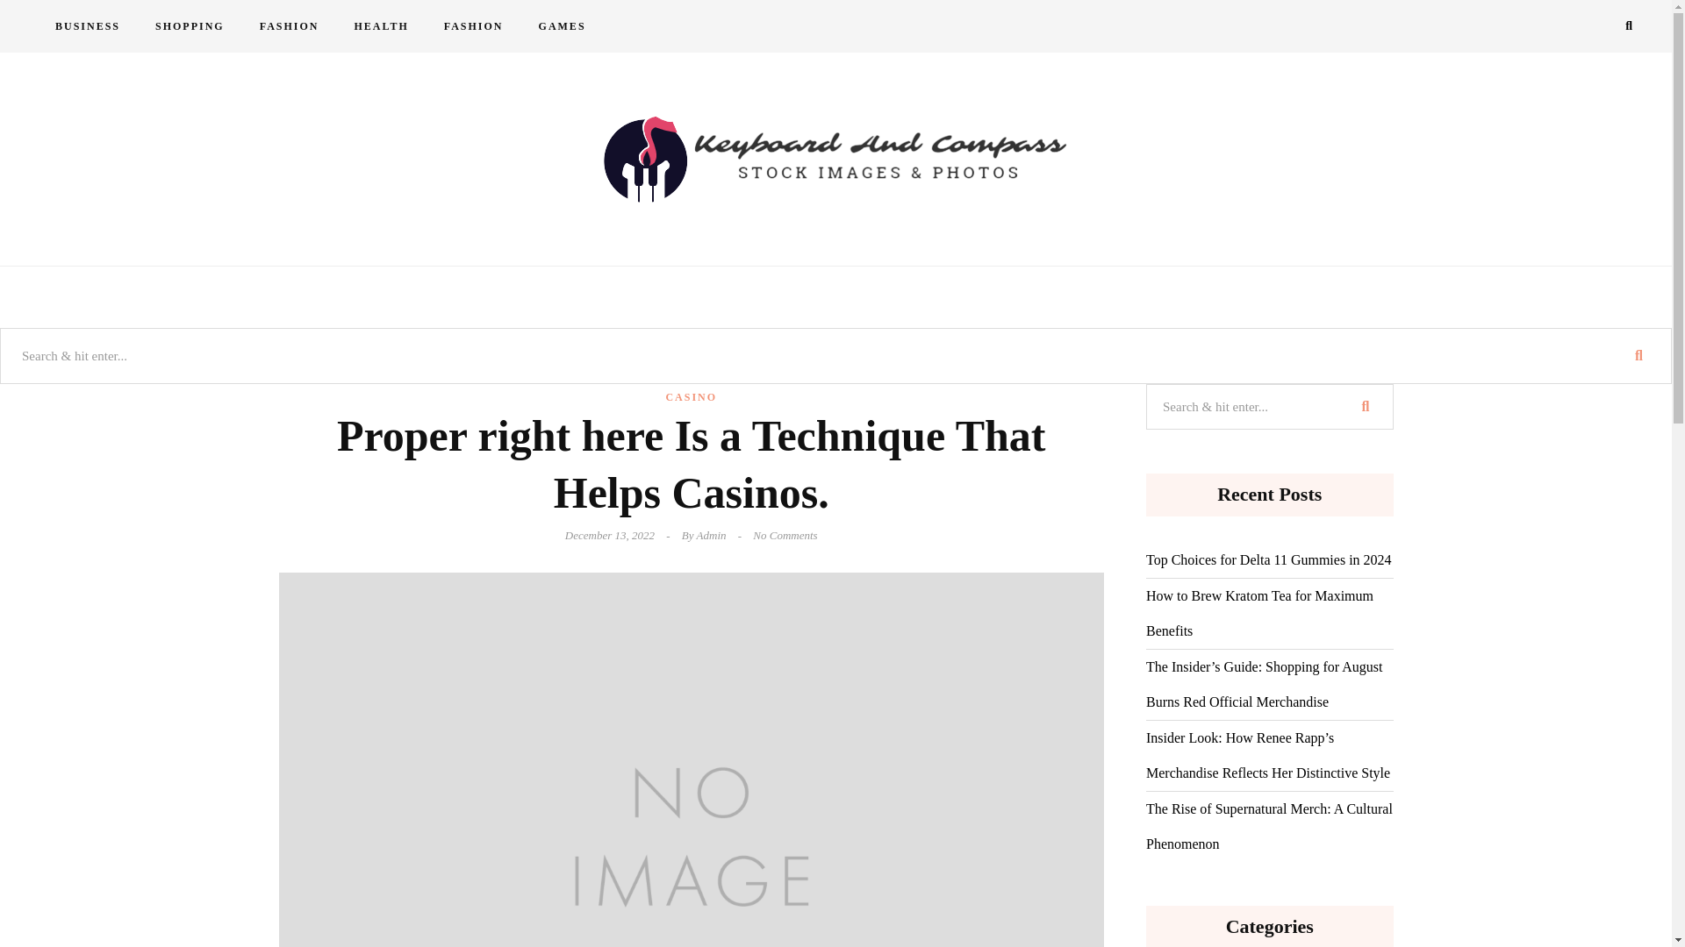  Describe the element at coordinates (1269, 613) in the screenshot. I see `How to Brew Kratom Tea for Maximum Benefits` at that location.